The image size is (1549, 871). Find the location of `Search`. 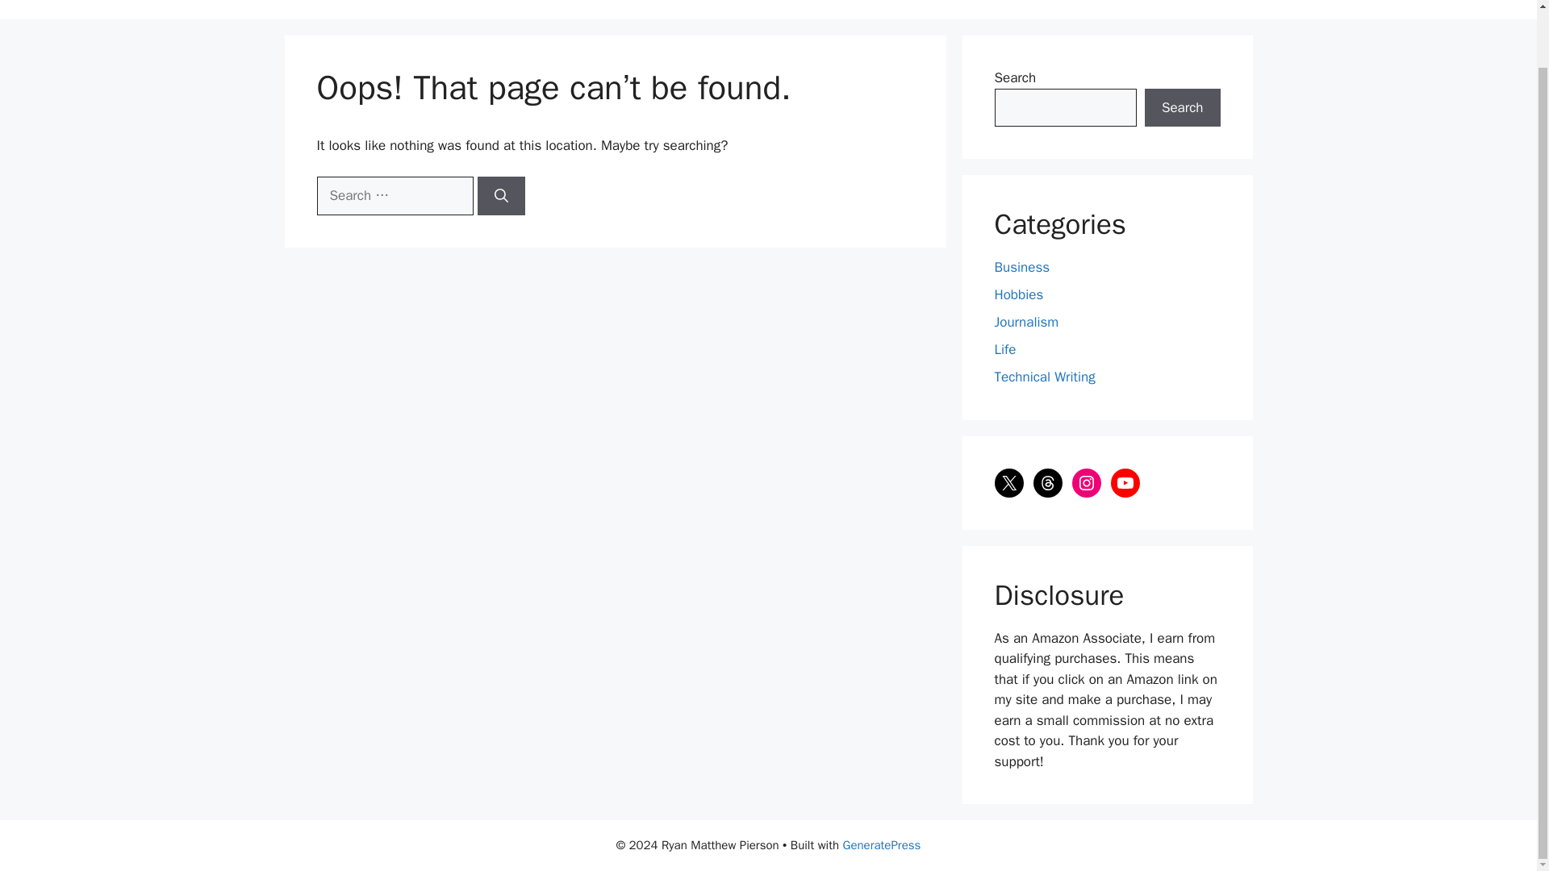

Search is located at coordinates (1182, 108).